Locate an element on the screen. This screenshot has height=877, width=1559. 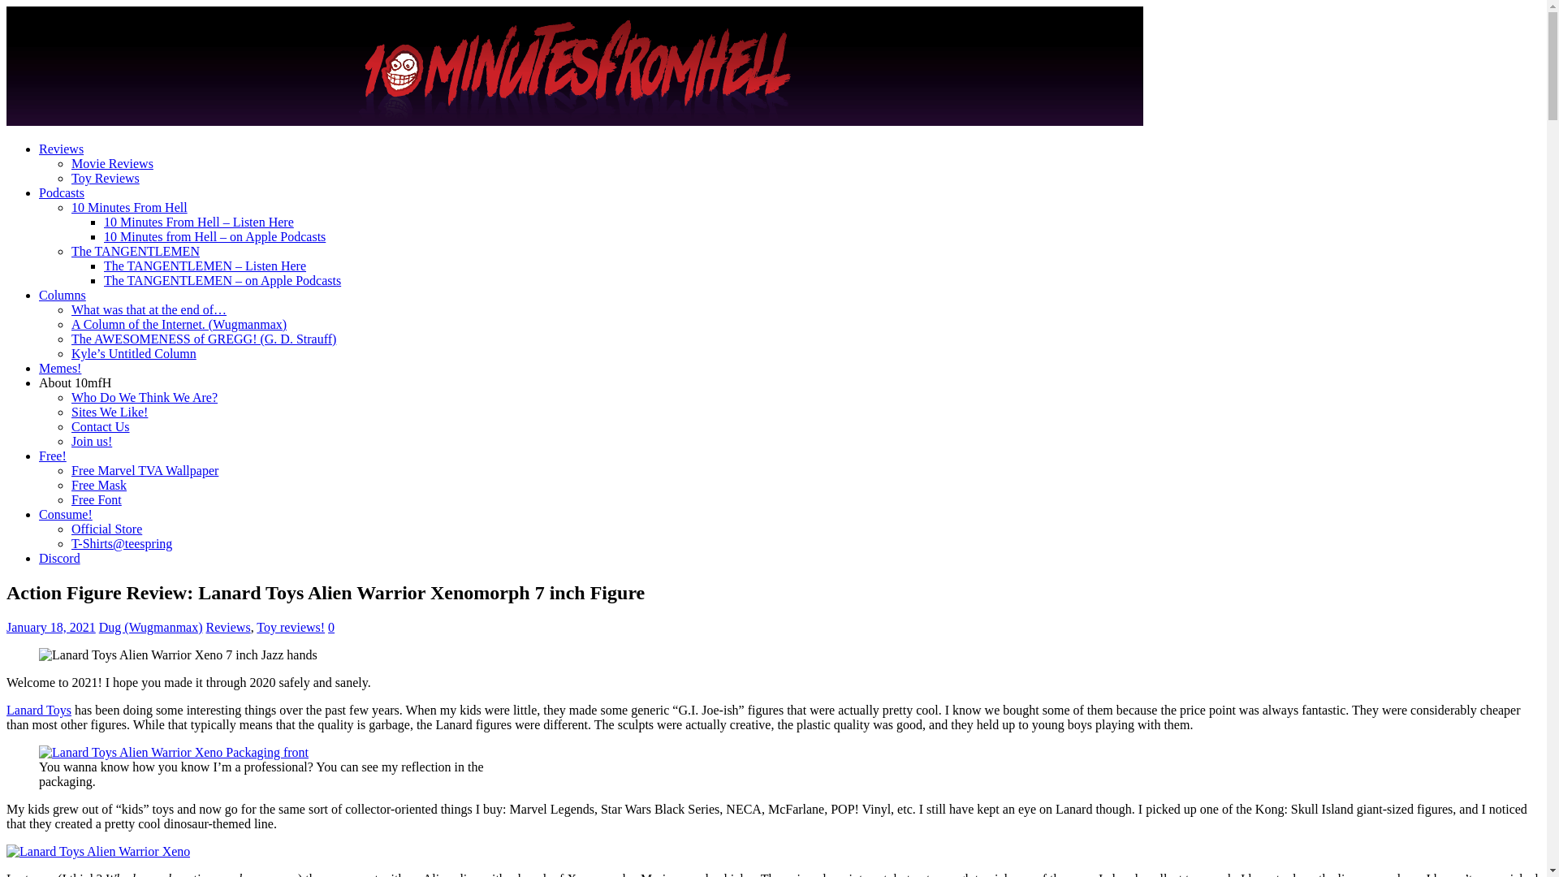
Free Font is located at coordinates (97, 499).